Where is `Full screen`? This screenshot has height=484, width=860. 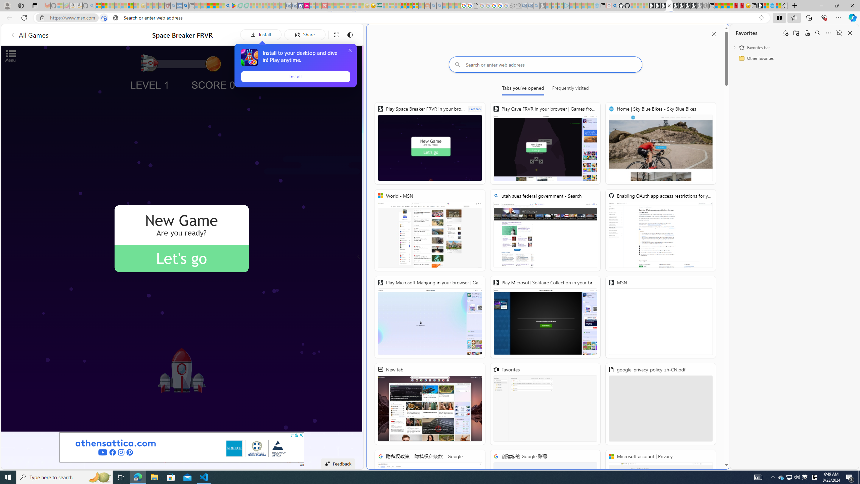 Full screen is located at coordinates (336, 34).